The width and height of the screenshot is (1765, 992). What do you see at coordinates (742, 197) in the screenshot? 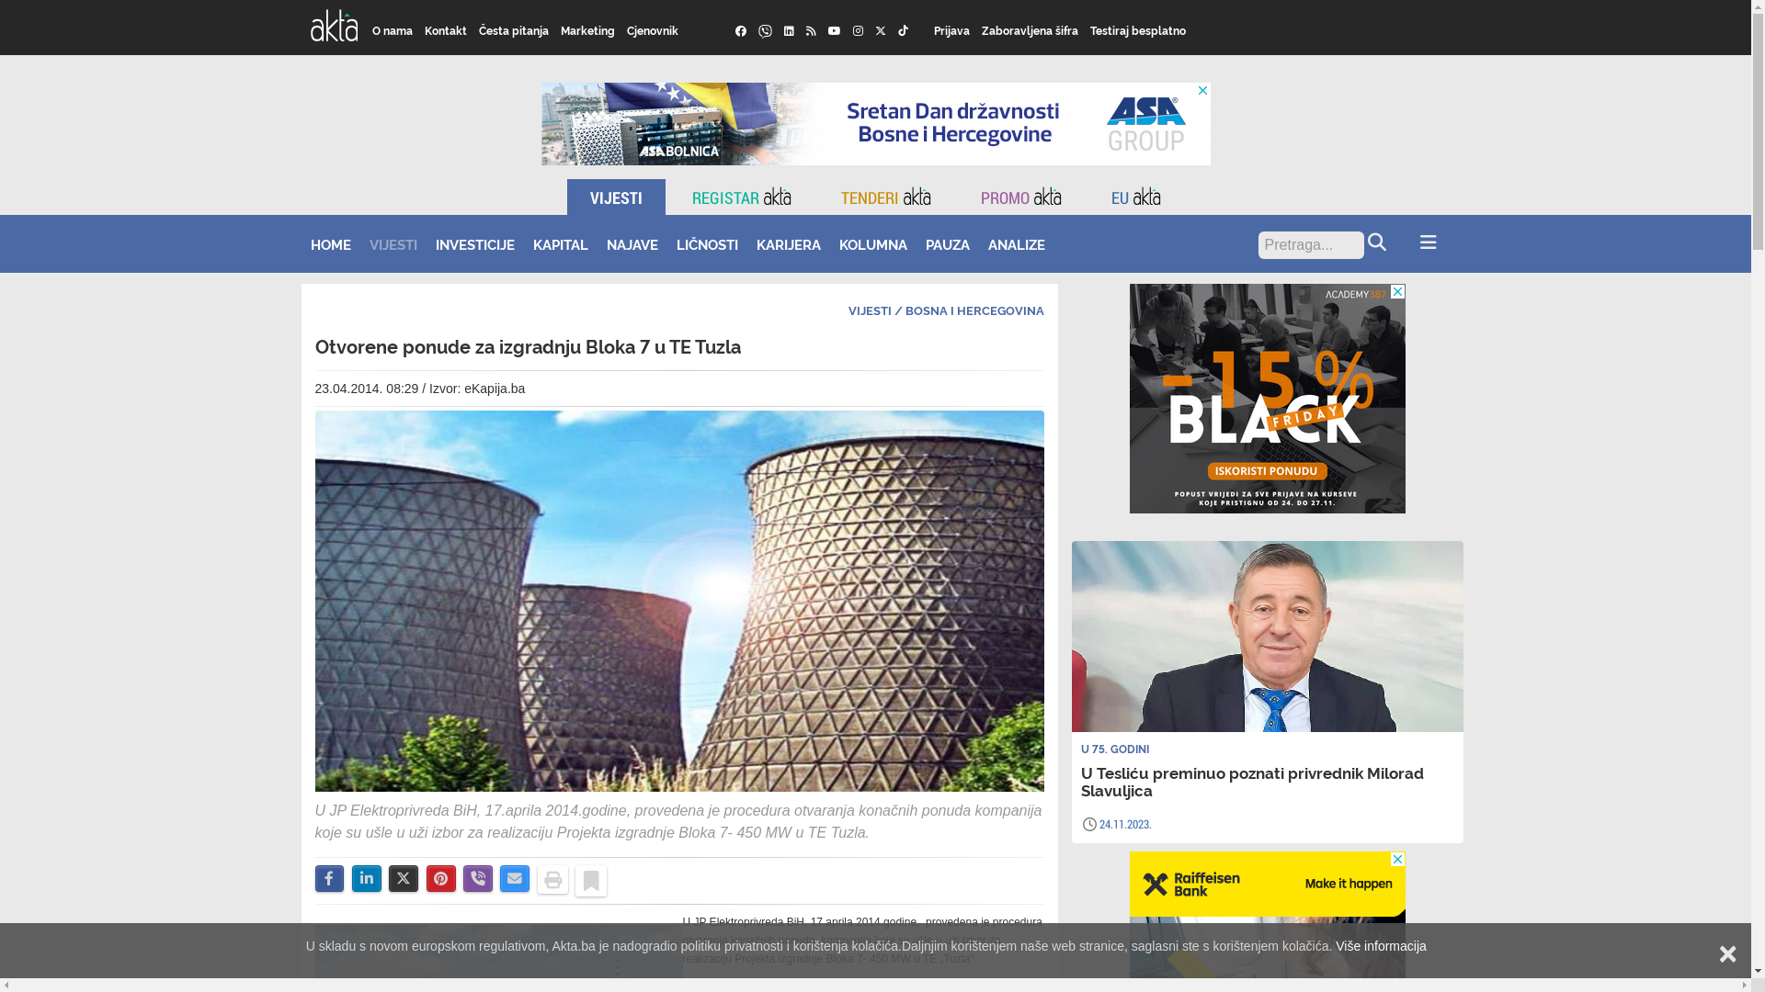
I see `REGISTAR` at bounding box center [742, 197].